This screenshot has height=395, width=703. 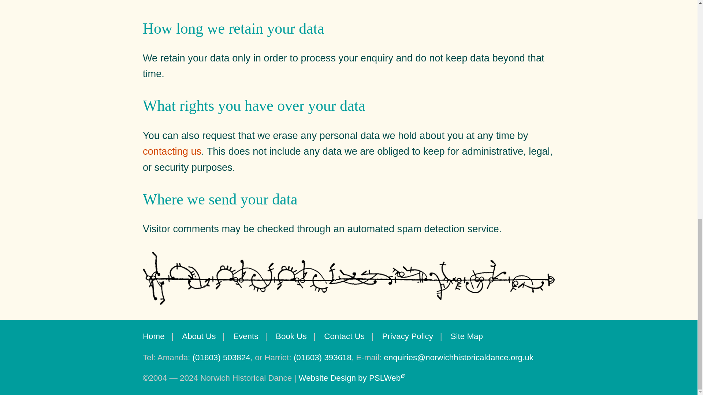 I want to click on About Us, so click(x=199, y=336).